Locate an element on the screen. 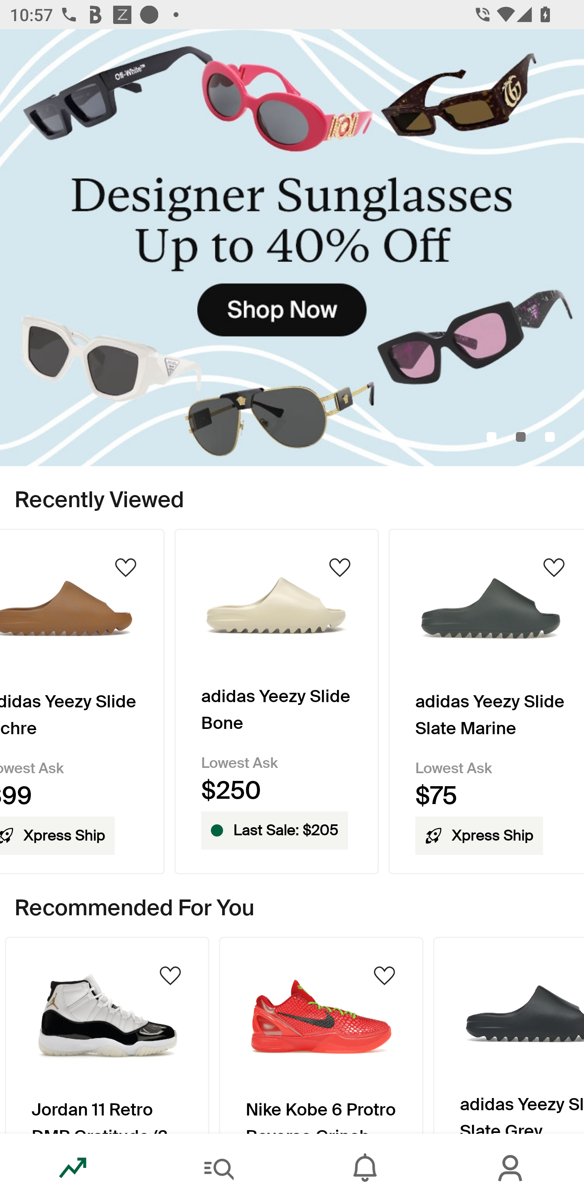 This screenshot has width=584, height=1202. Account is located at coordinates (511, 1168).